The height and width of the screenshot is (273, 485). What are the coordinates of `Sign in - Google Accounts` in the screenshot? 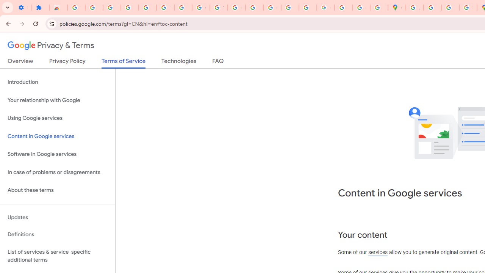 It's located at (165, 8).